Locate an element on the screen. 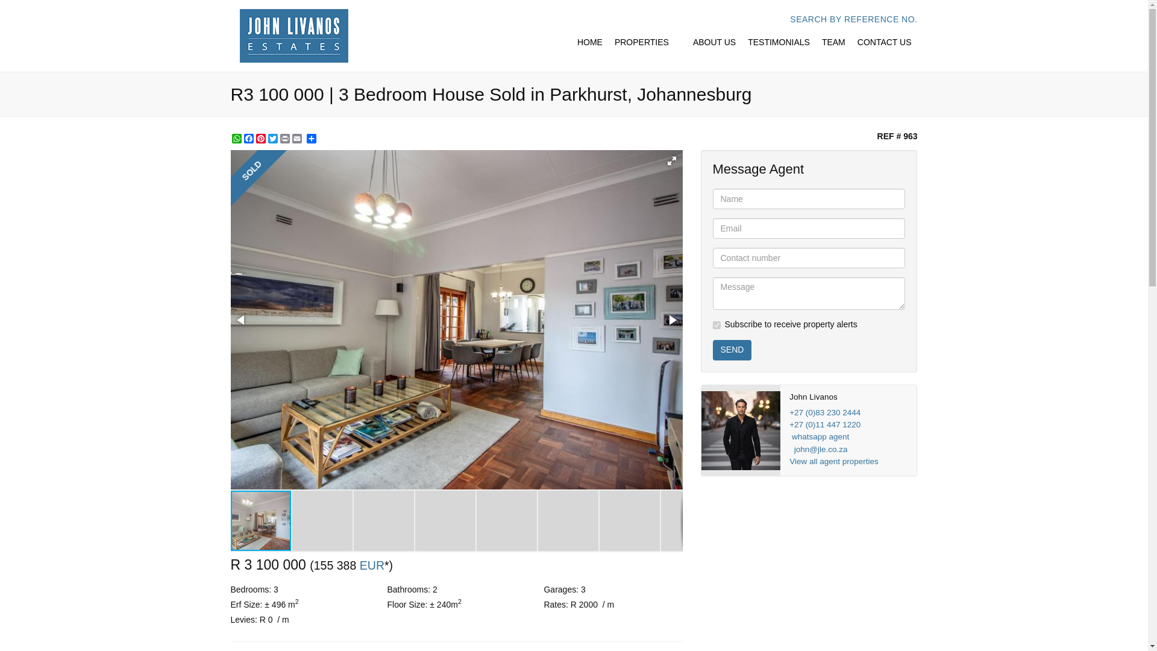 Image resolution: width=1157 pixels, height=651 pixels. whatsapp agent is located at coordinates (820, 436).